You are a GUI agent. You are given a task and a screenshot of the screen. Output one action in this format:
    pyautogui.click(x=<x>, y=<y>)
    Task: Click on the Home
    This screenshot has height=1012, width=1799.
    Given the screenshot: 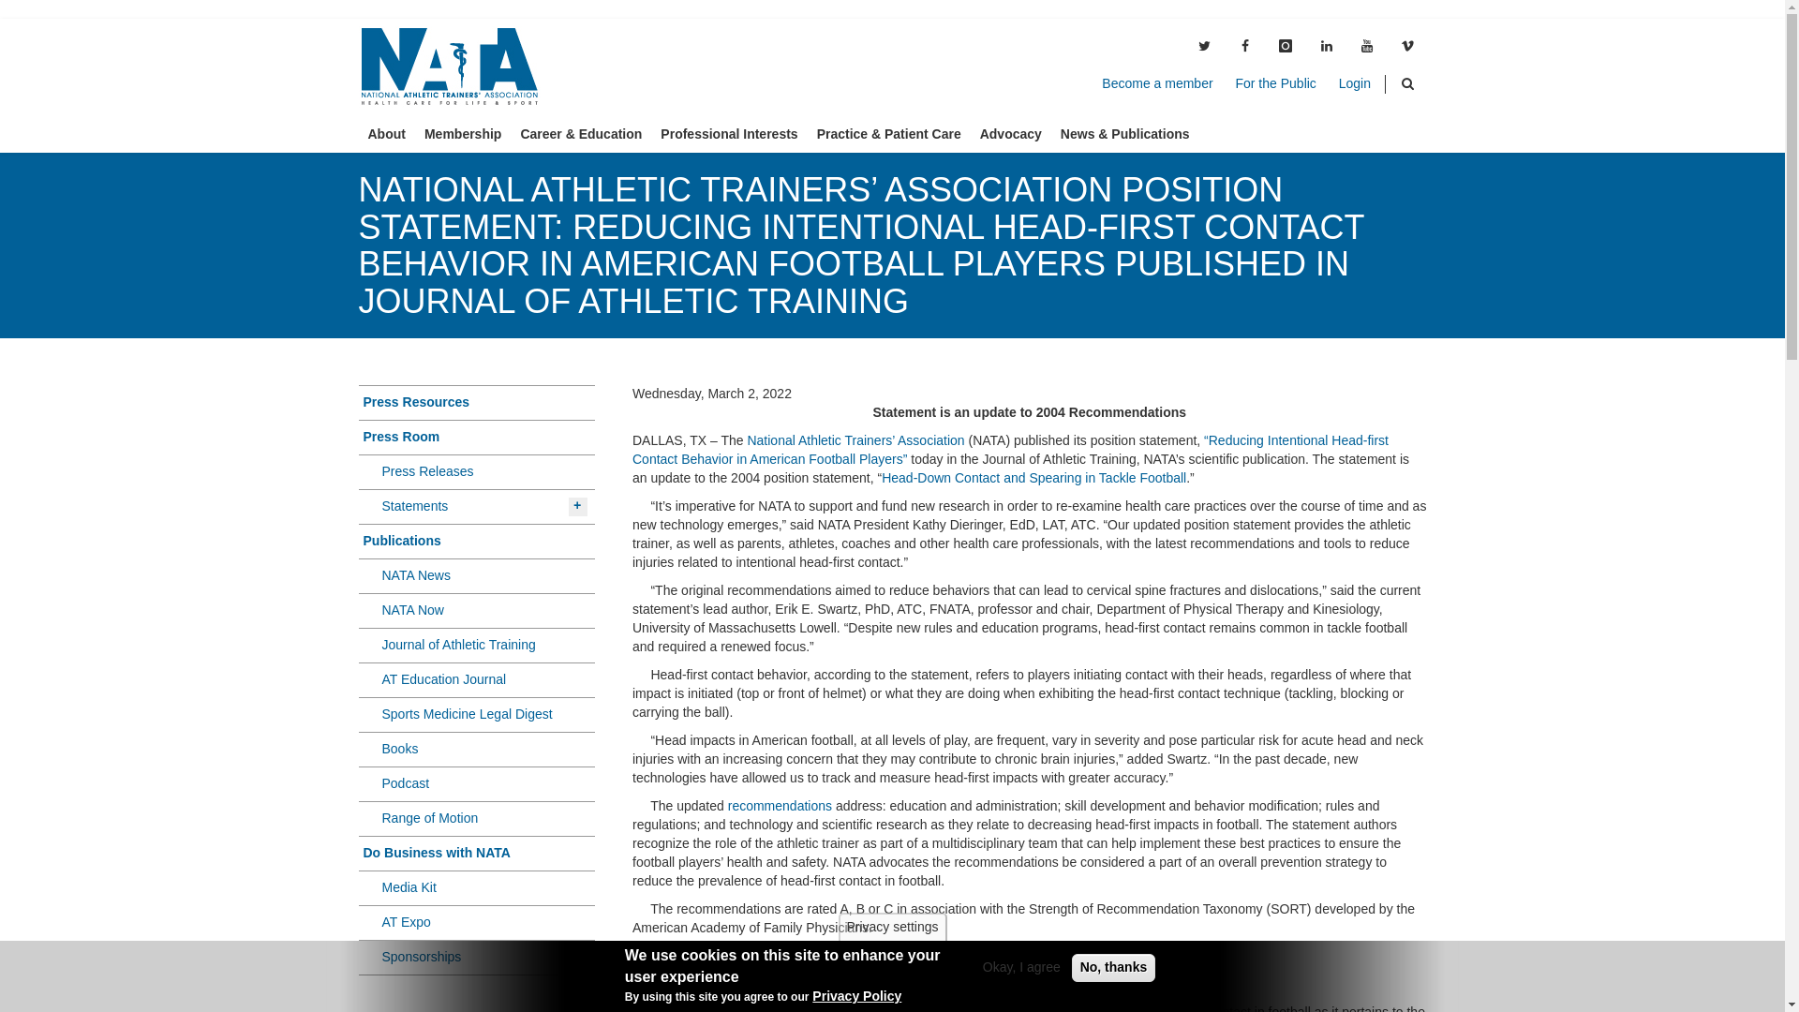 What is the action you would take?
    pyautogui.click(x=455, y=67)
    